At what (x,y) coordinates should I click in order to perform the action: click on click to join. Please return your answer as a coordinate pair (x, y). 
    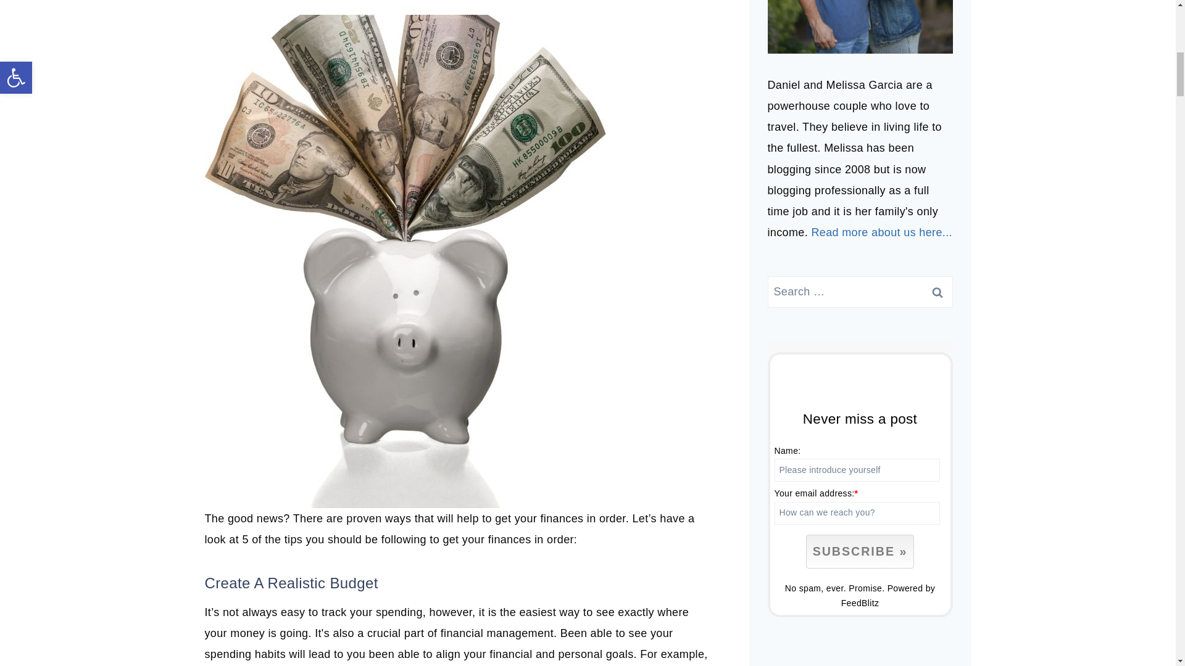
    Looking at the image, I should click on (859, 551).